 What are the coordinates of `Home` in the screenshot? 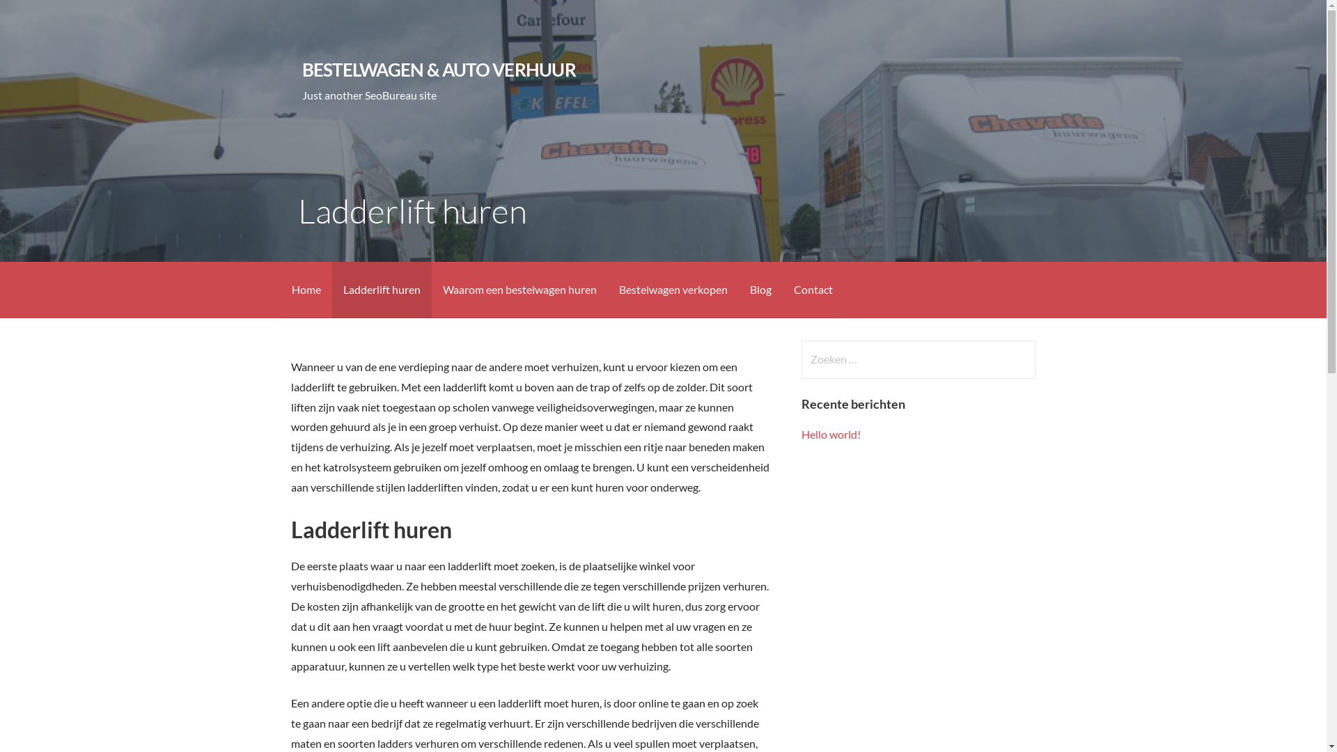 It's located at (306, 290).